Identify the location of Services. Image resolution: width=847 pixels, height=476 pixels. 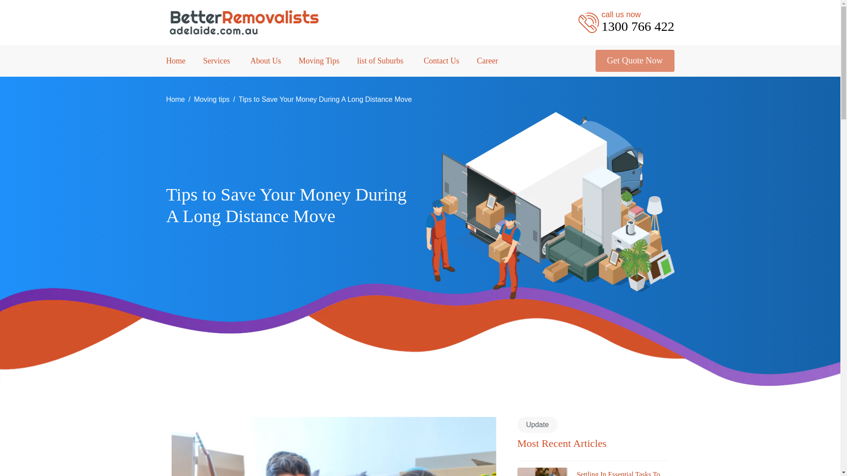
(217, 60).